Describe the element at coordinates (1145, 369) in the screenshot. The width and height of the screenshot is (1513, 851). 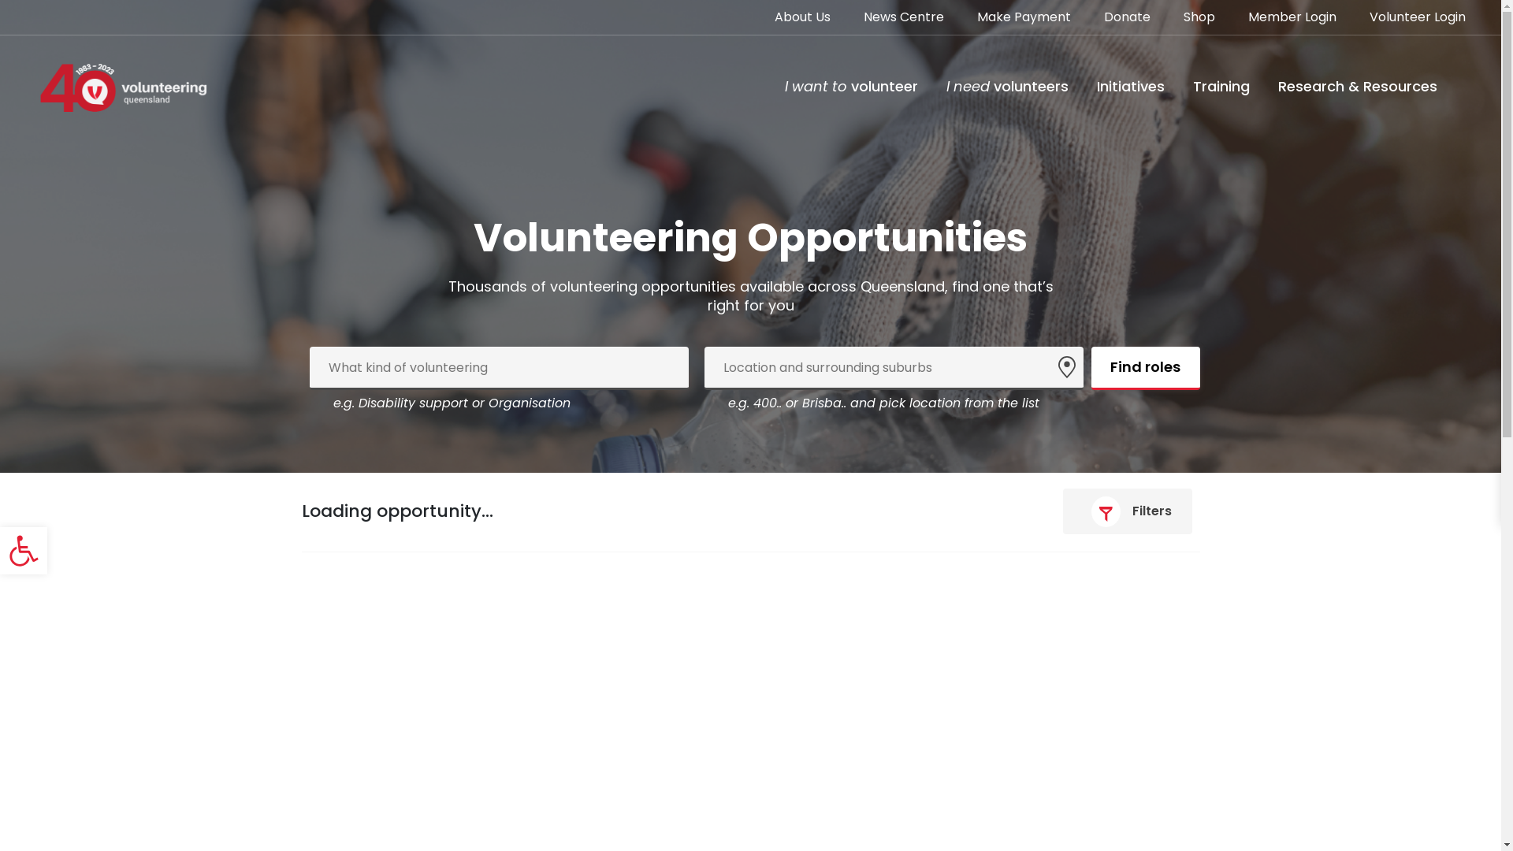
I see `Find roles` at that location.